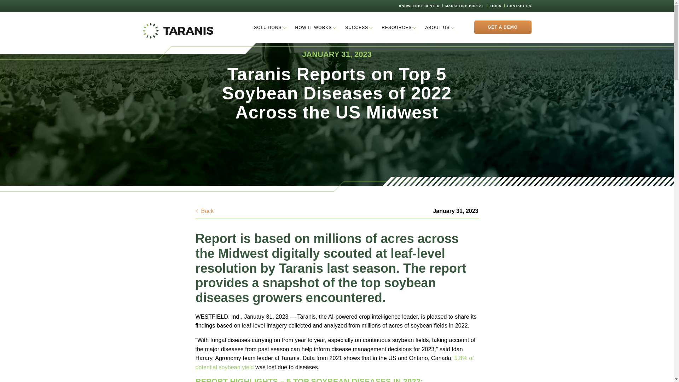  What do you see at coordinates (519, 6) in the screenshot?
I see `CONTACT US` at bounding box center [519, 6].